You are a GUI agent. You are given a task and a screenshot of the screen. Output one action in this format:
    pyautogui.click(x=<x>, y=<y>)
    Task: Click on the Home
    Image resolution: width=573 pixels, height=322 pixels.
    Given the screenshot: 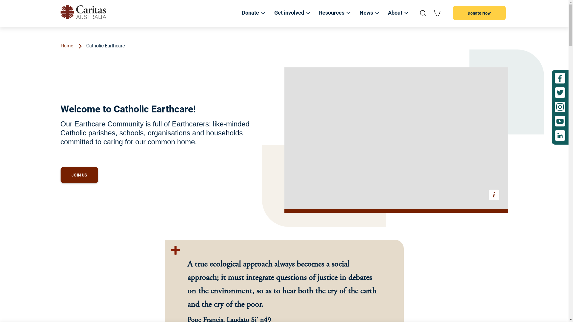 What is the action you would take?
    pyautogui.click(x=67, y=45)
    